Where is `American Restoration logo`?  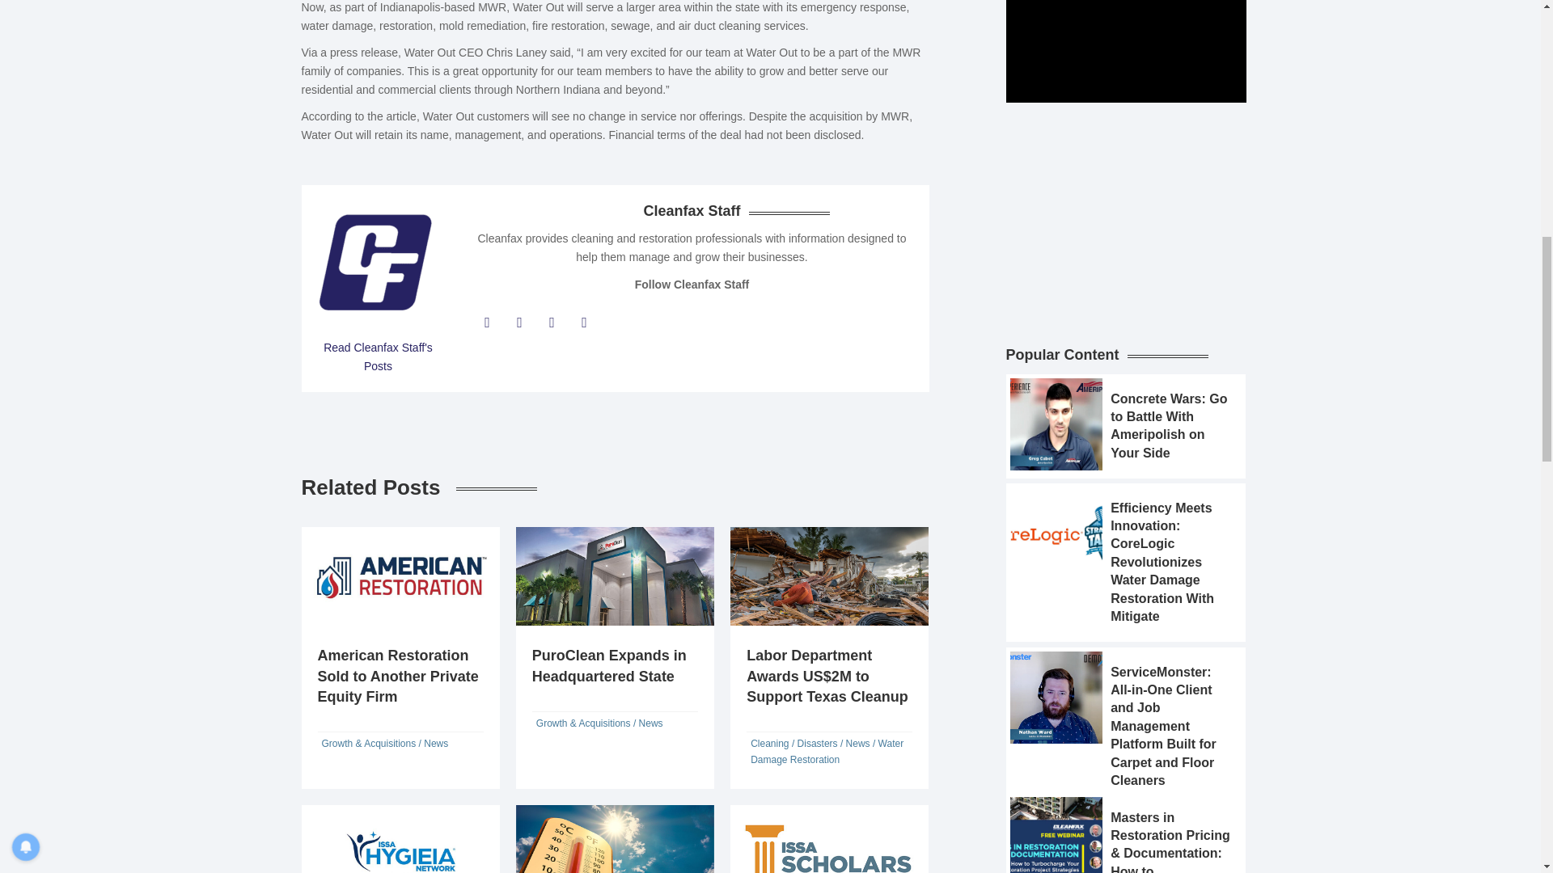 American Restoration logo is located at coordinates (400, 577).